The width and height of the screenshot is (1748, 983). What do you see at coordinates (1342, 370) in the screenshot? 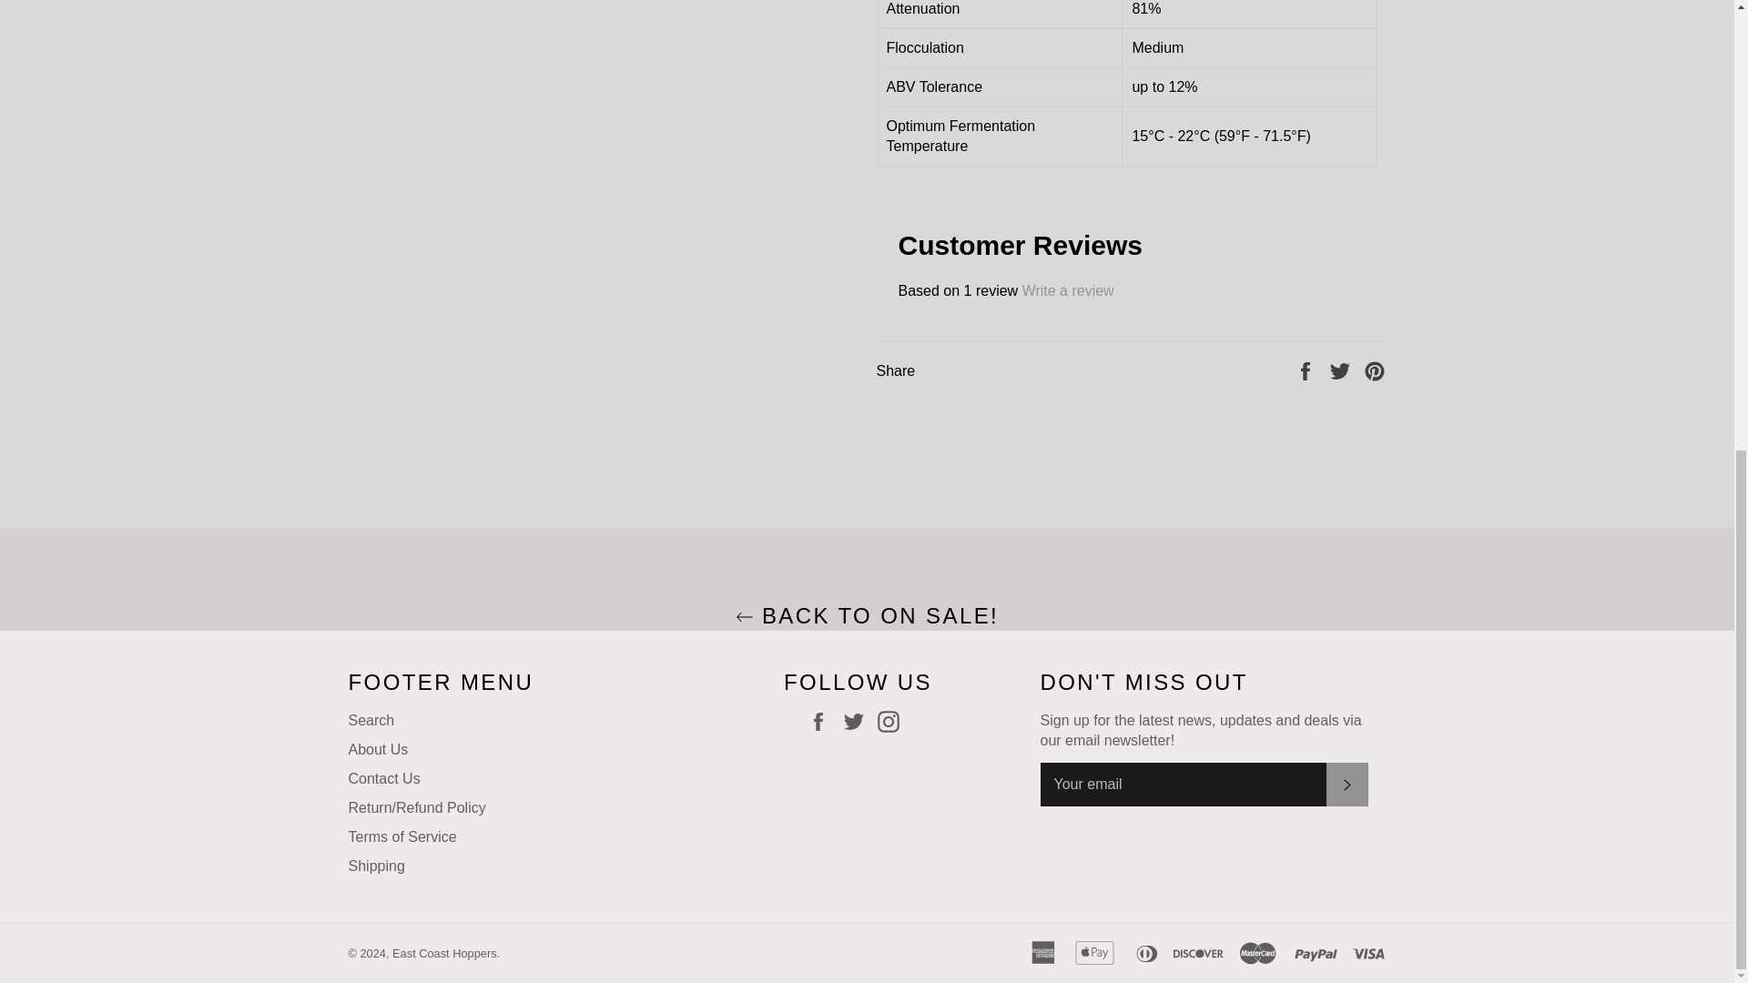
I see `Tweet on Twitter` at bounding box center [1342, 370].